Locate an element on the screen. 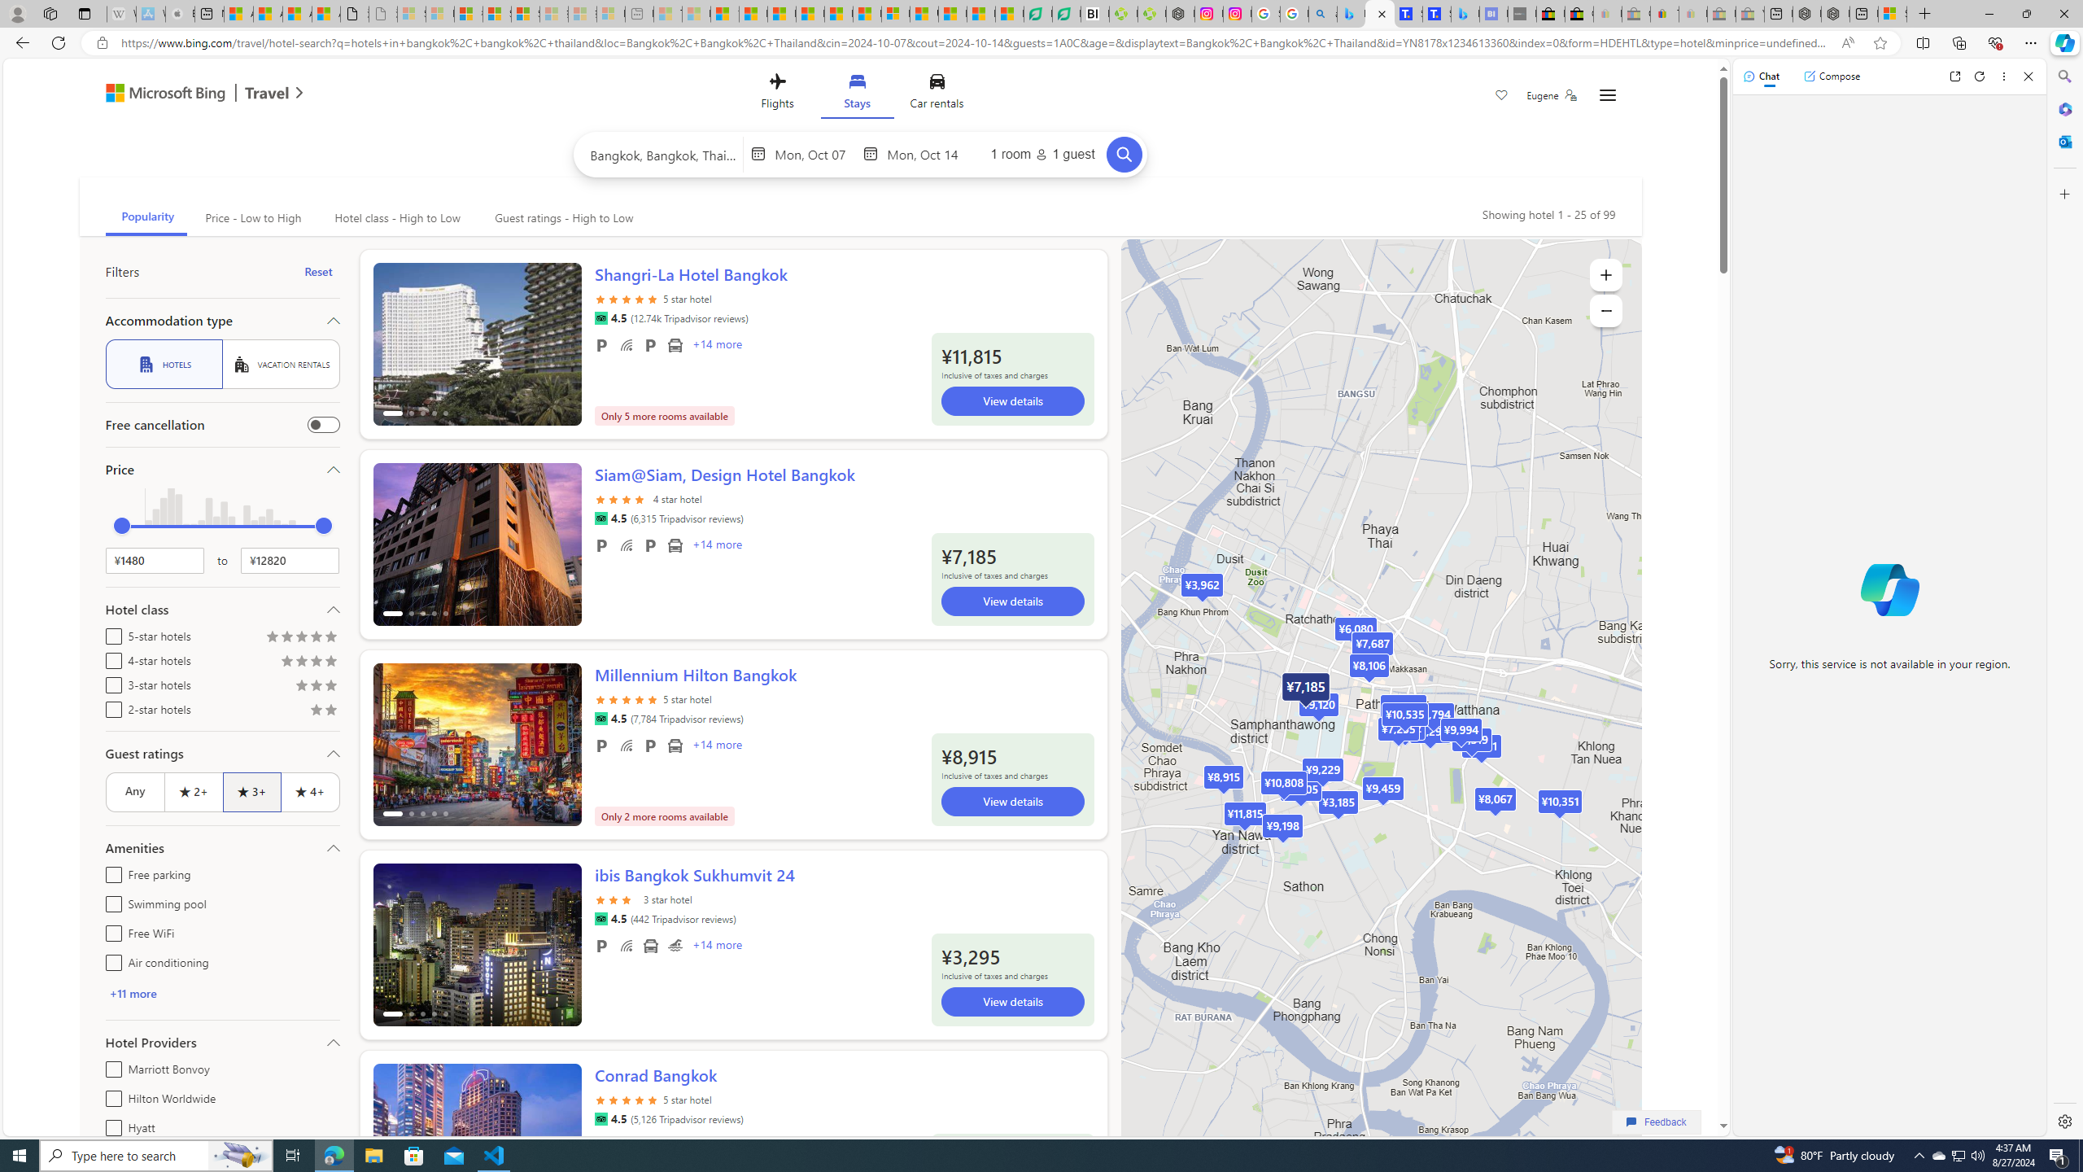 This screenshot has height=1172, width=2083. Microsoft Bing Travel - Flights from Hong Kong to Bangkok is located at coordinates (1352, 14).